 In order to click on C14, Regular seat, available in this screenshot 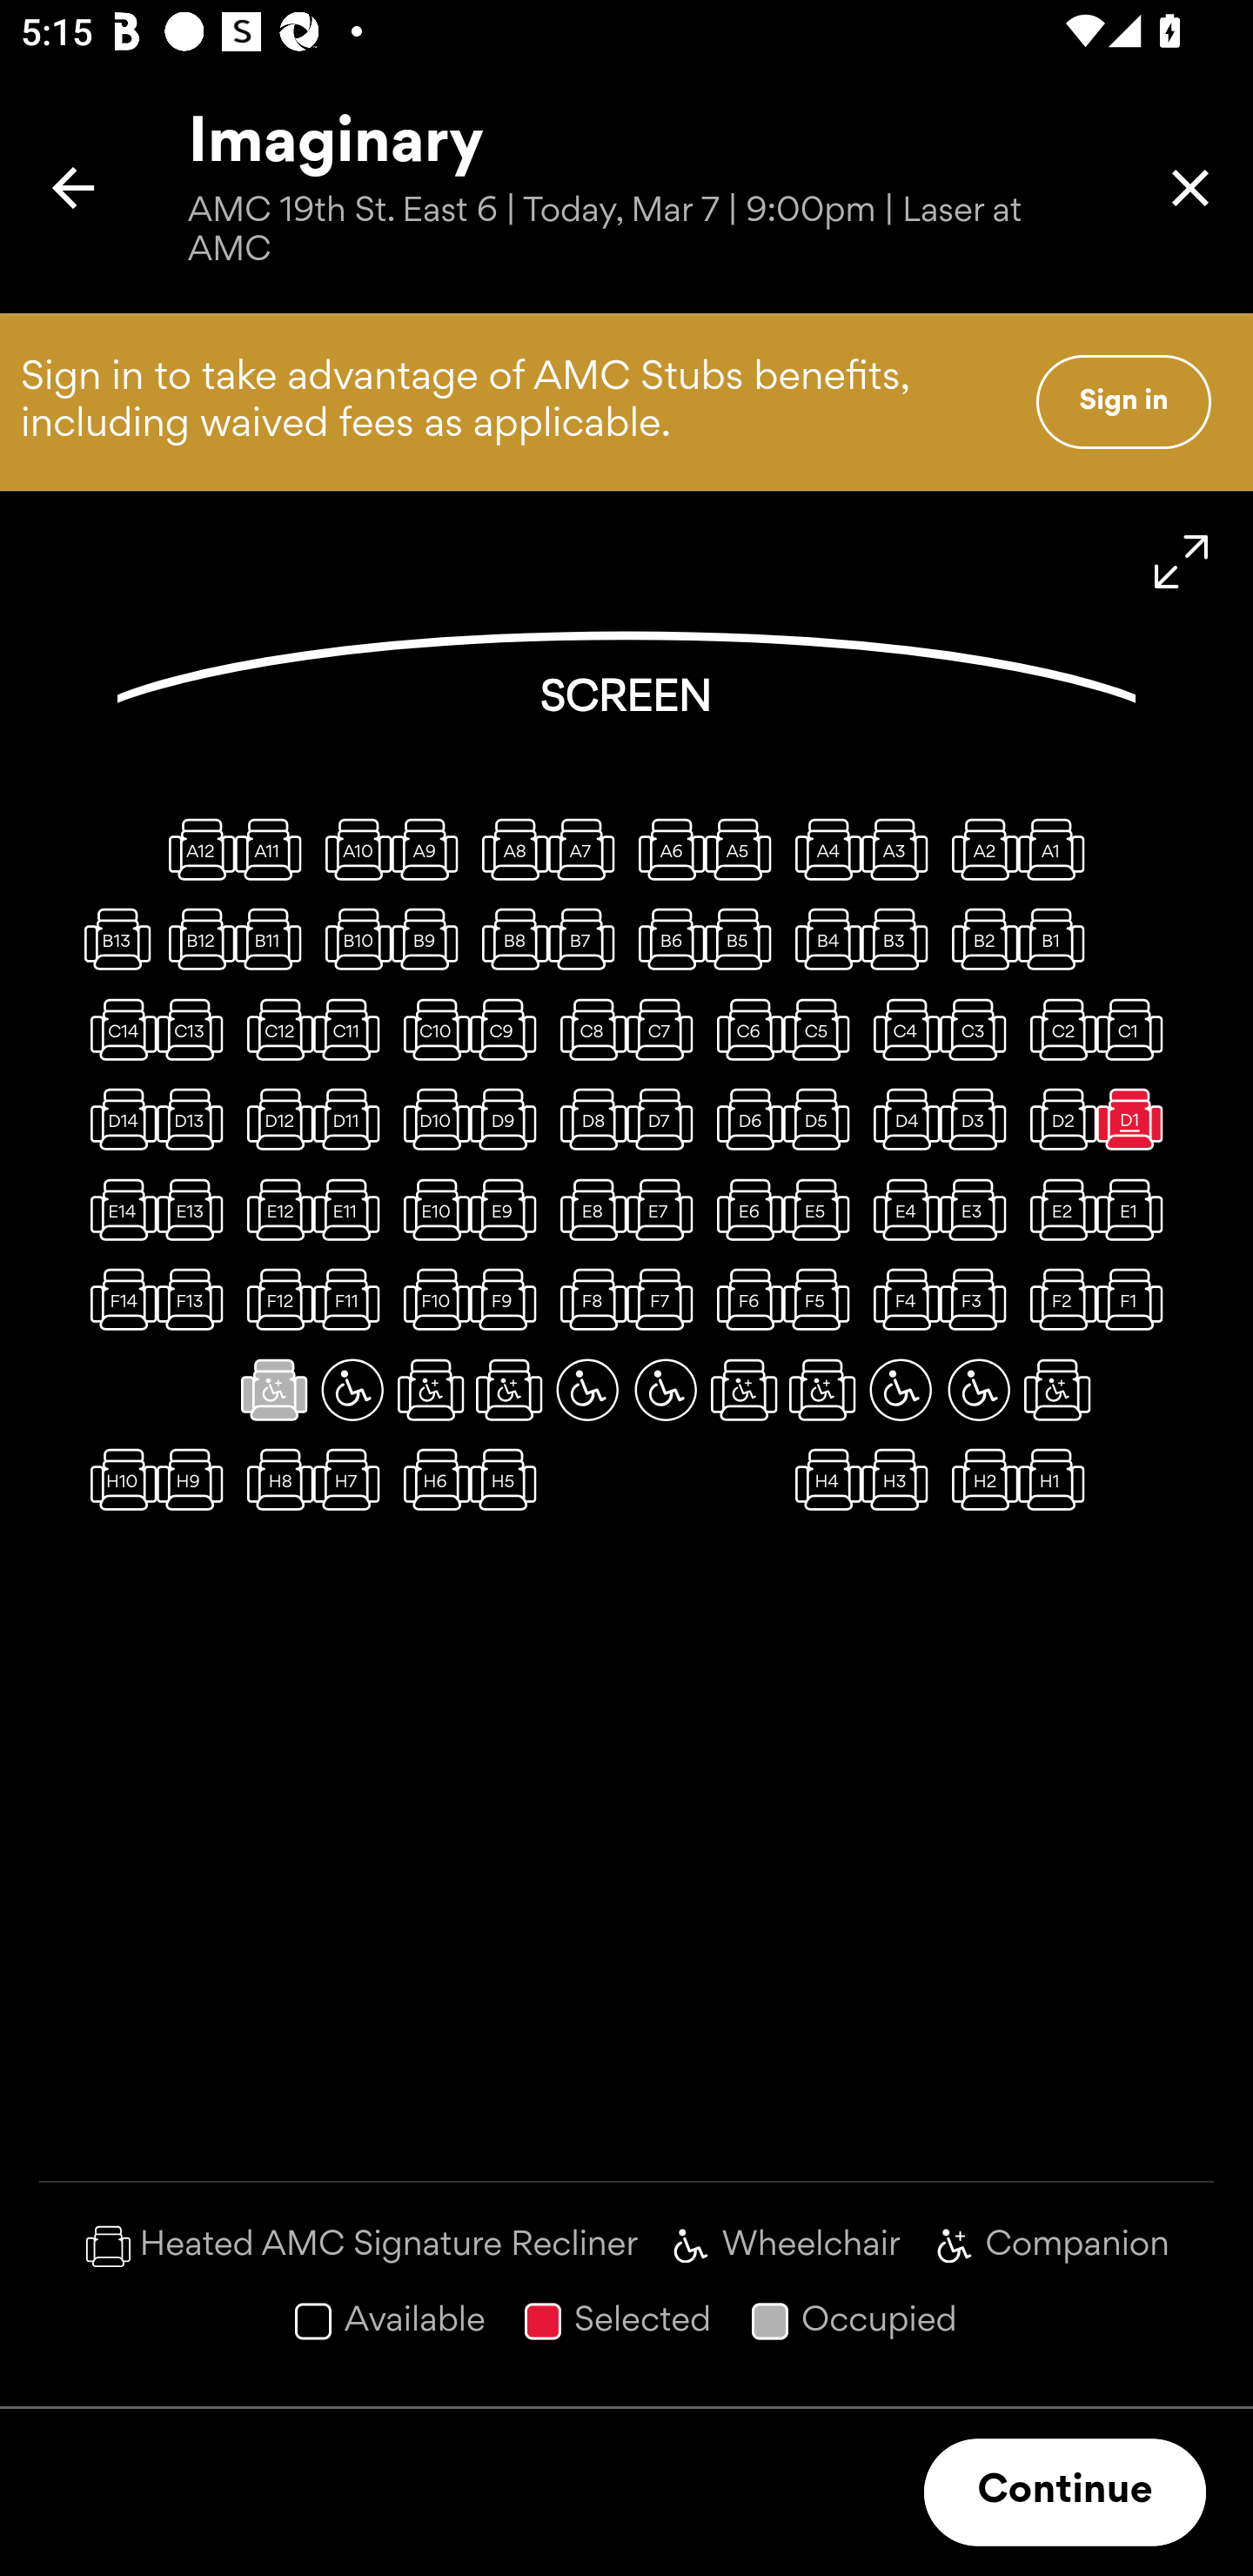, I will do `click(117, 1029)`.